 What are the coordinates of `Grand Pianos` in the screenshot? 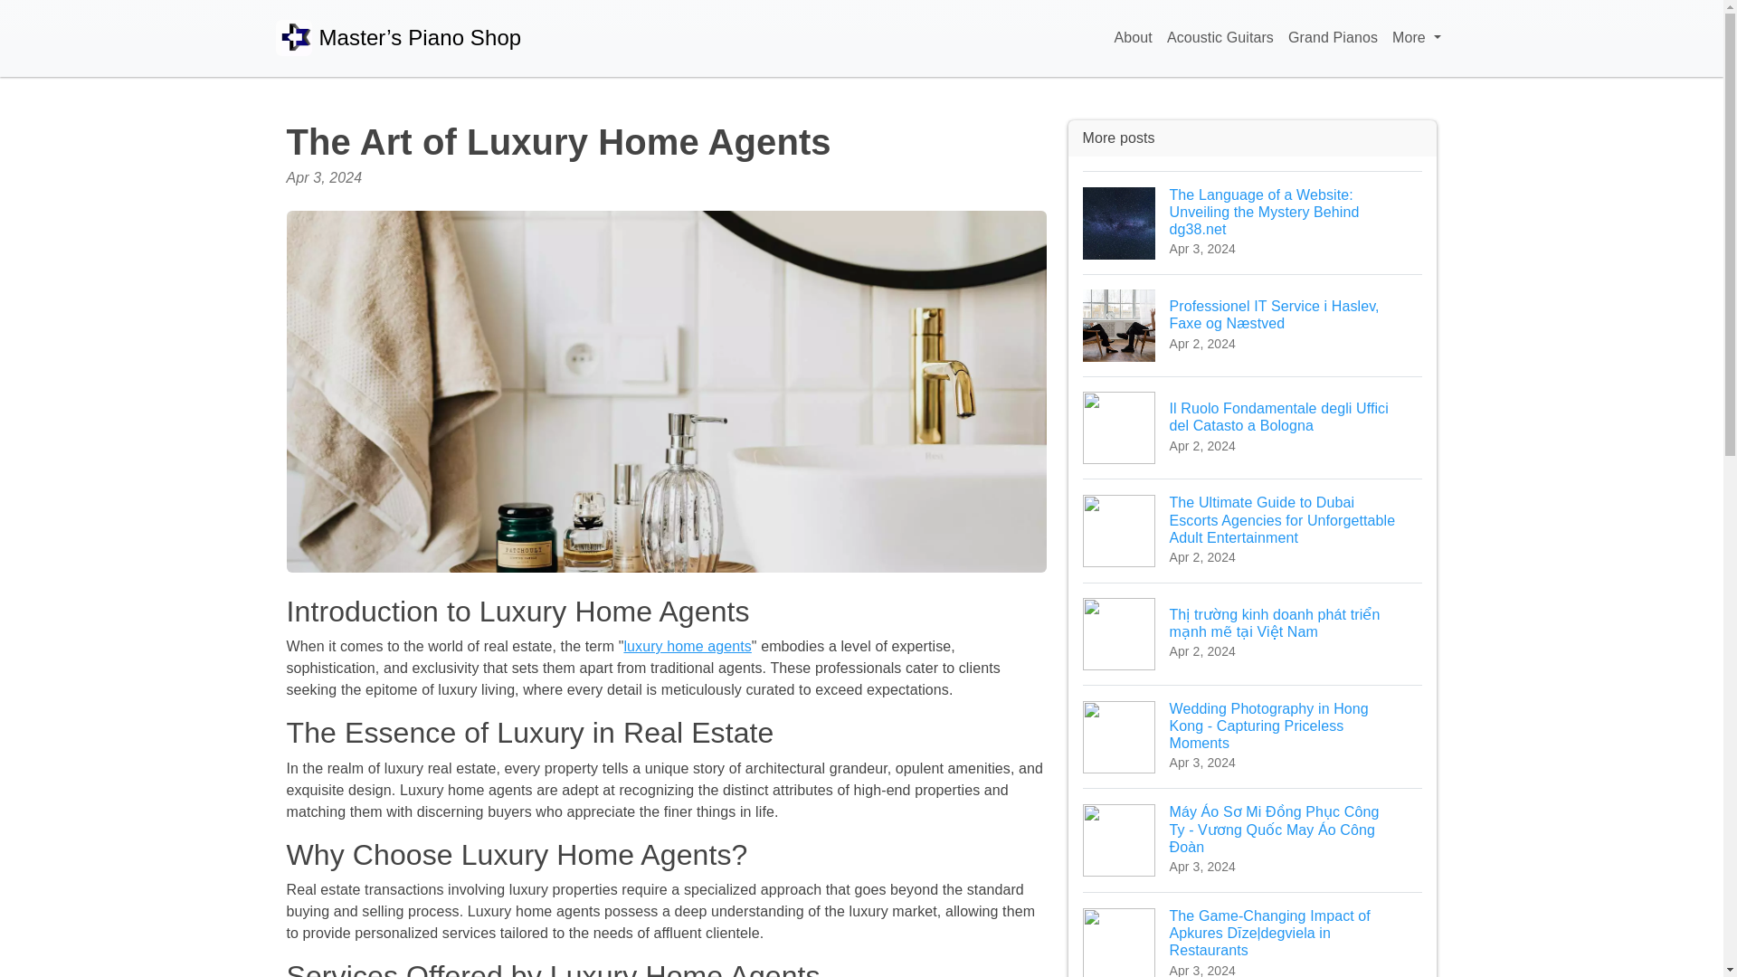 It's located at (1333, 38).